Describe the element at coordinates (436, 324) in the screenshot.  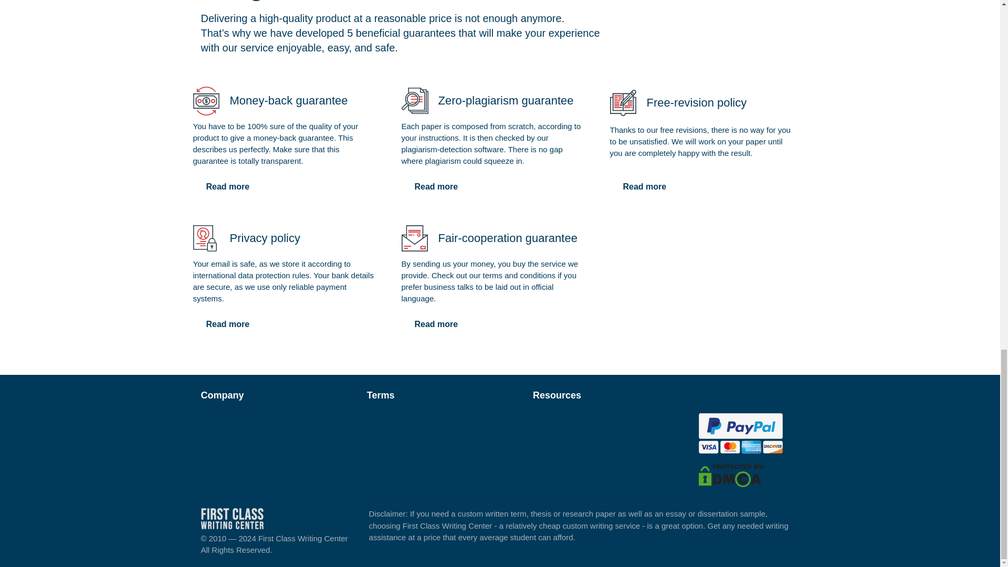
I see `Read more` at that location.